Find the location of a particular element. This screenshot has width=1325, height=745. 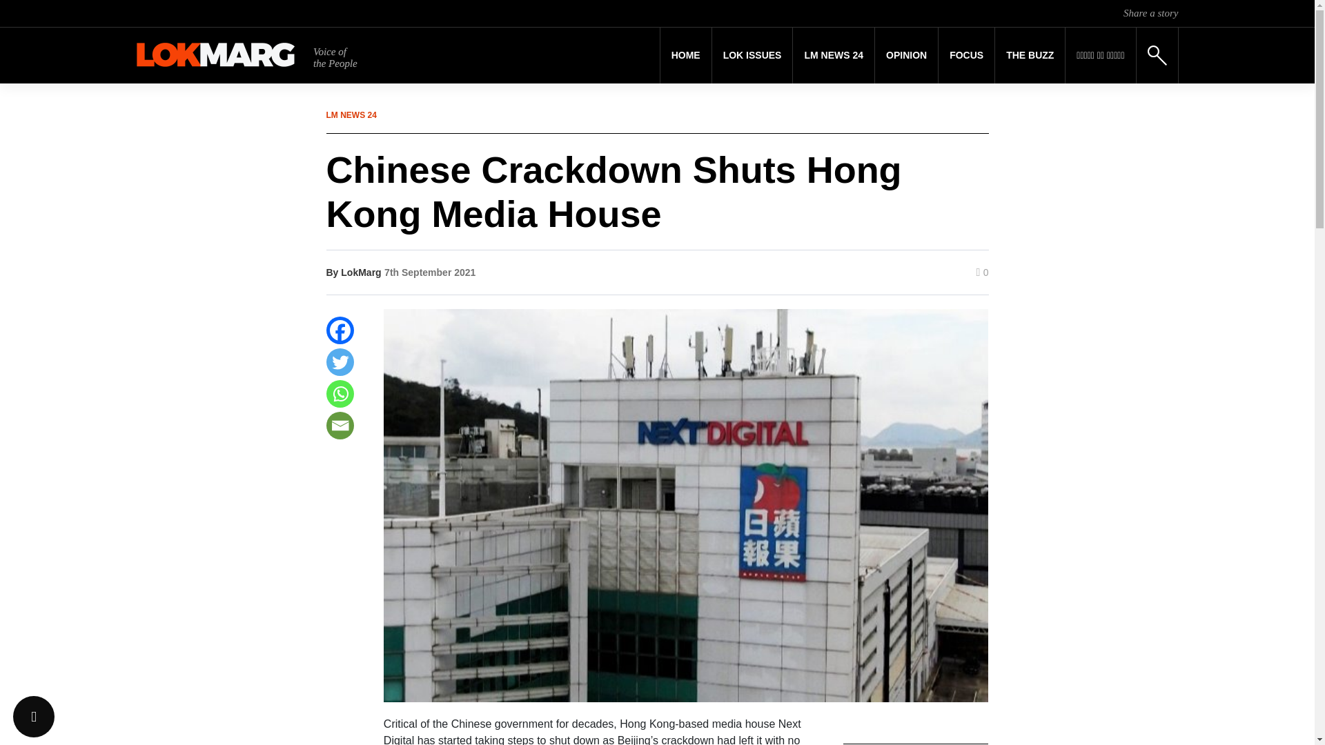

Opinion is located at coordinates (906, 55).